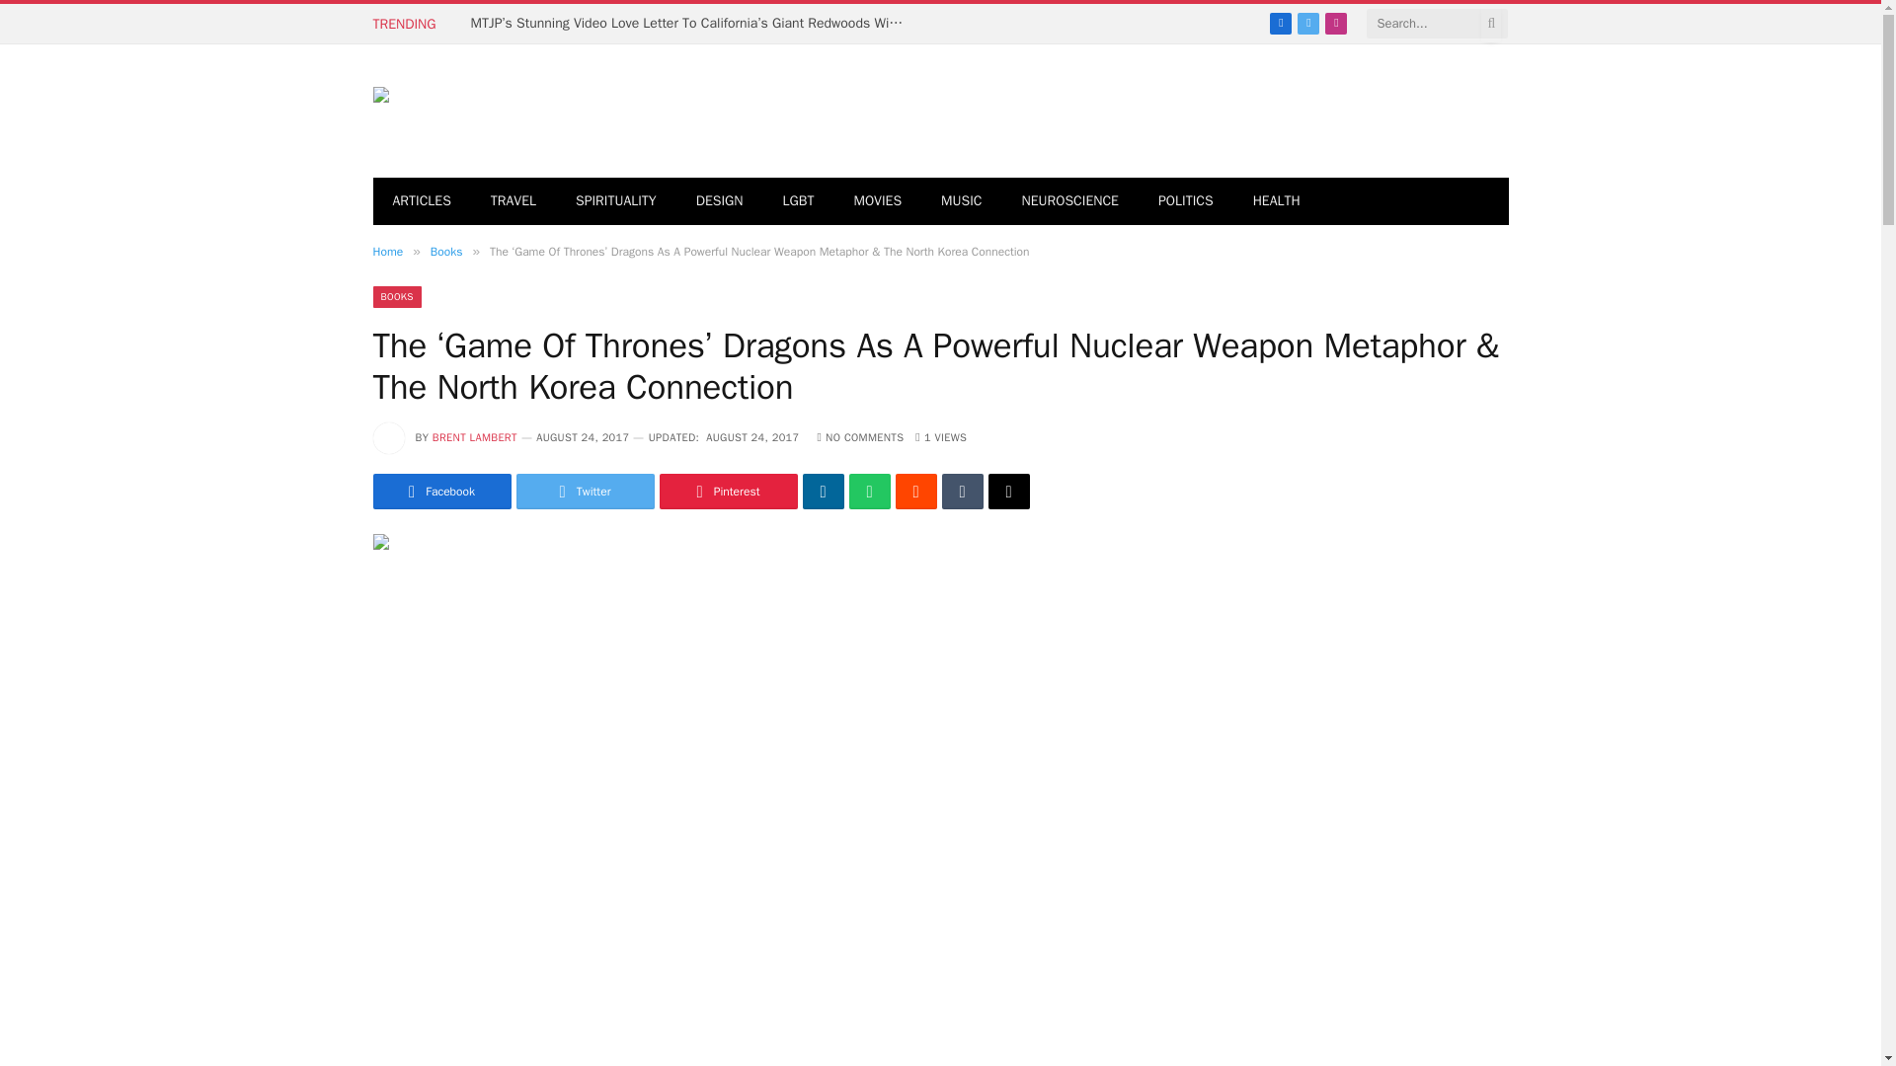  What do you see at coordinates (422, 201) in the screenshot?
I see `ARTICLES` at bounding box center [422, 201].